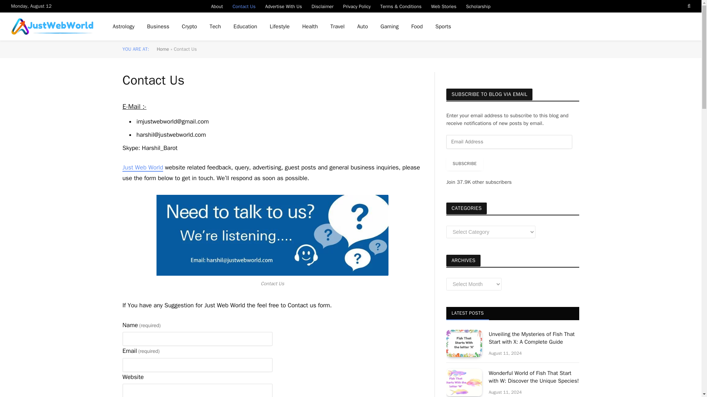 This screenshot has height=397, width=707. What do you see at coordinates (357, 6) in the screenshot?
I see `Privacy Policy` at bounding box center [357, 6].